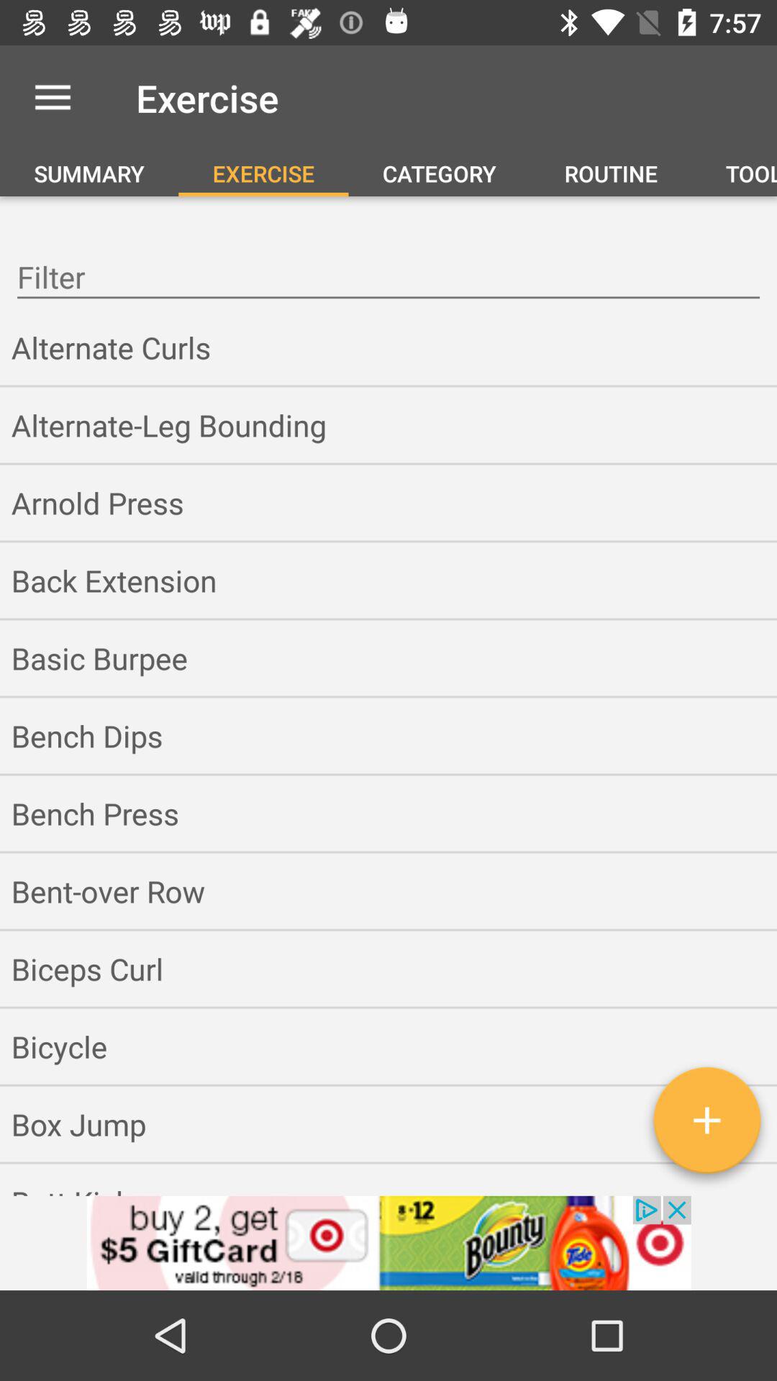 The width and height of the screenshot is (777, 1381). Describe the element at coordinates (706, 1126) in the screenshot. I see `add exercise` at that location.